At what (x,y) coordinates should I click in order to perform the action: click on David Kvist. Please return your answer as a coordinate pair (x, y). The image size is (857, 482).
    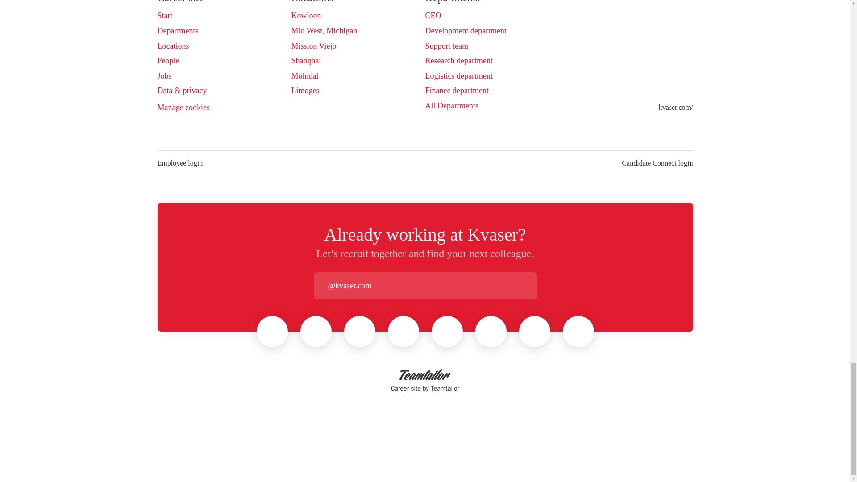
    Looking at the image, I should click on (447, 331).